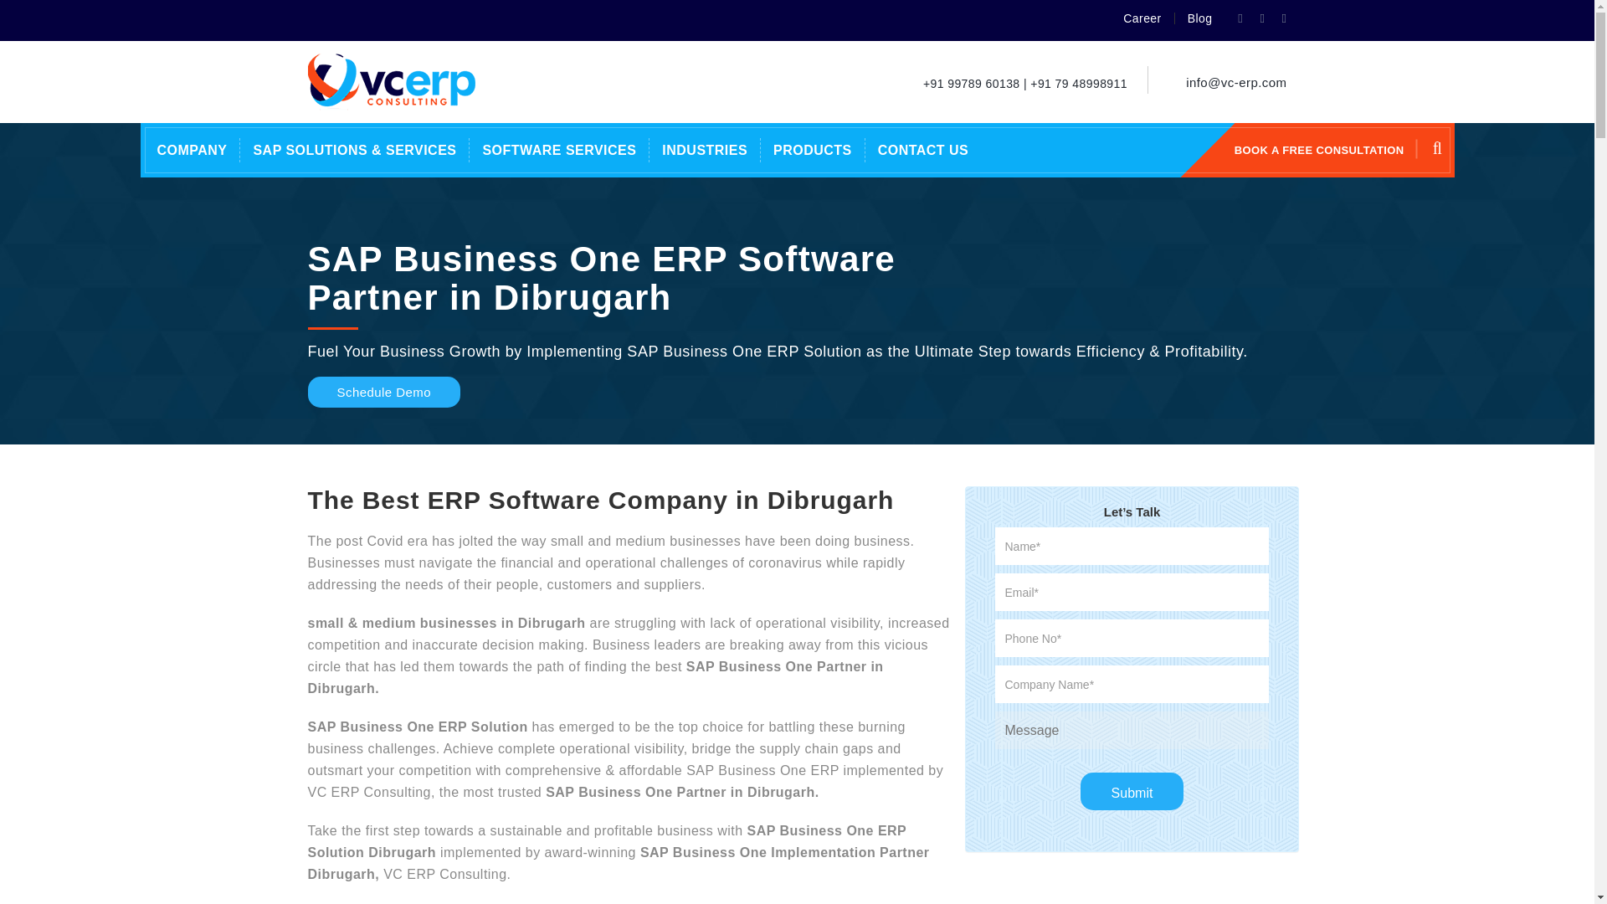 This screenshot has width=1607, height=904. I want to click on Blog, so click(1200, 18).